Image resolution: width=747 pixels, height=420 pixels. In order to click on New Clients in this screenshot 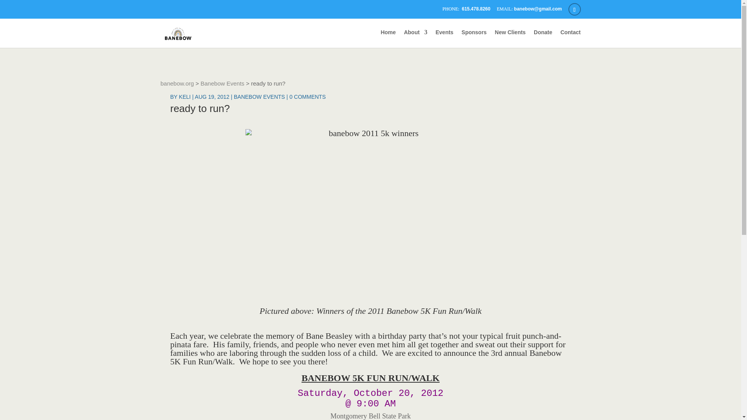, I will do `click(510, 38)`.